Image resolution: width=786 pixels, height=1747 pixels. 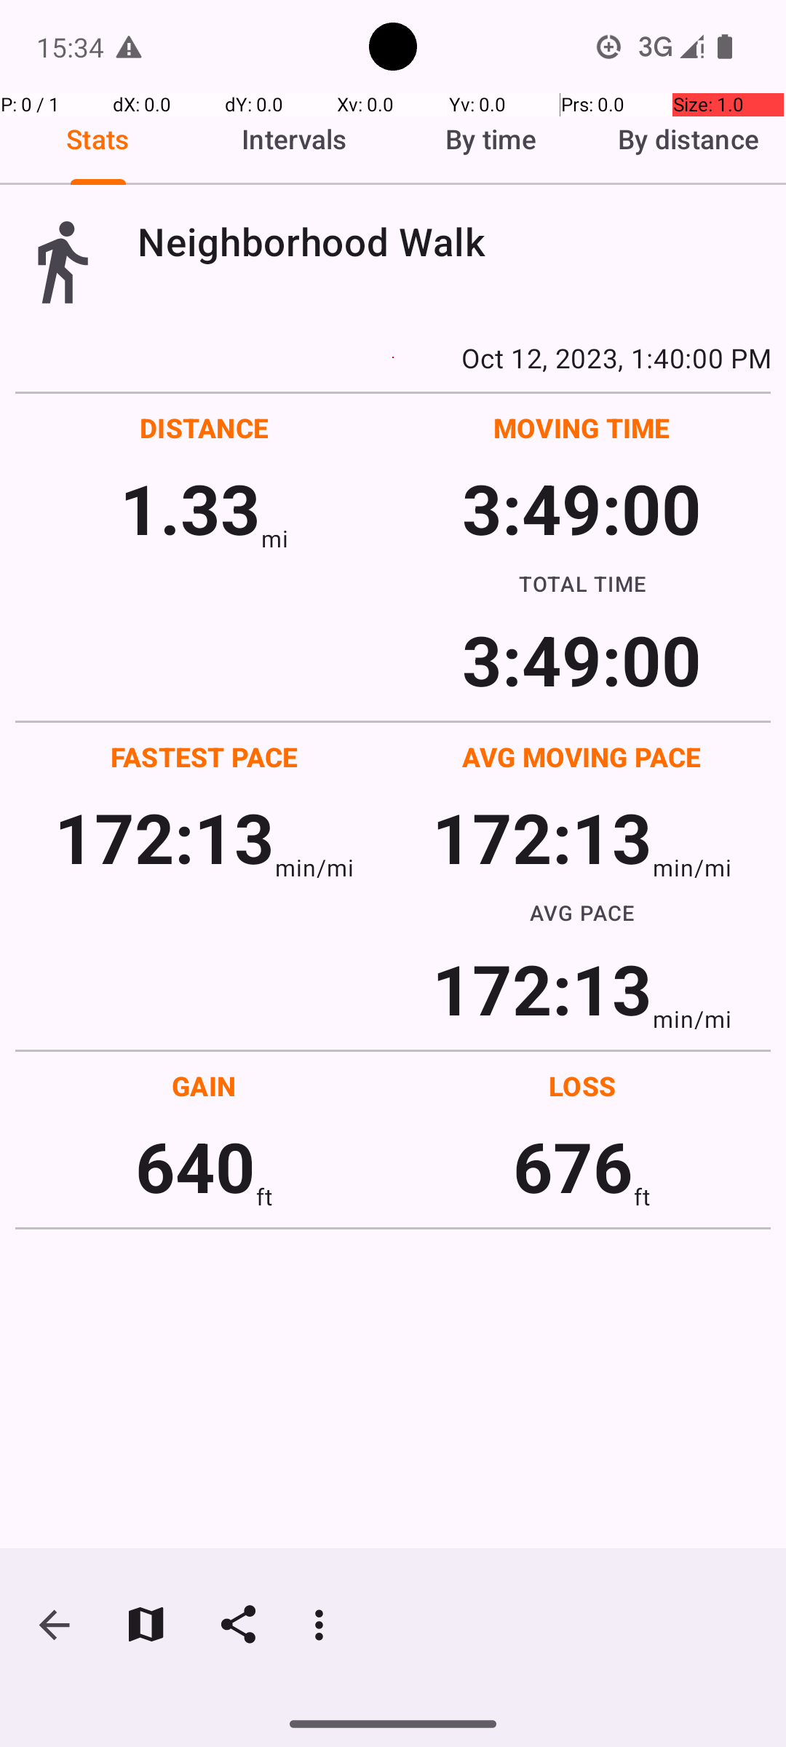 What do you see at coordinates (275, 539) in the screenshot?
I see `mi` at bounding box center [275, 539].